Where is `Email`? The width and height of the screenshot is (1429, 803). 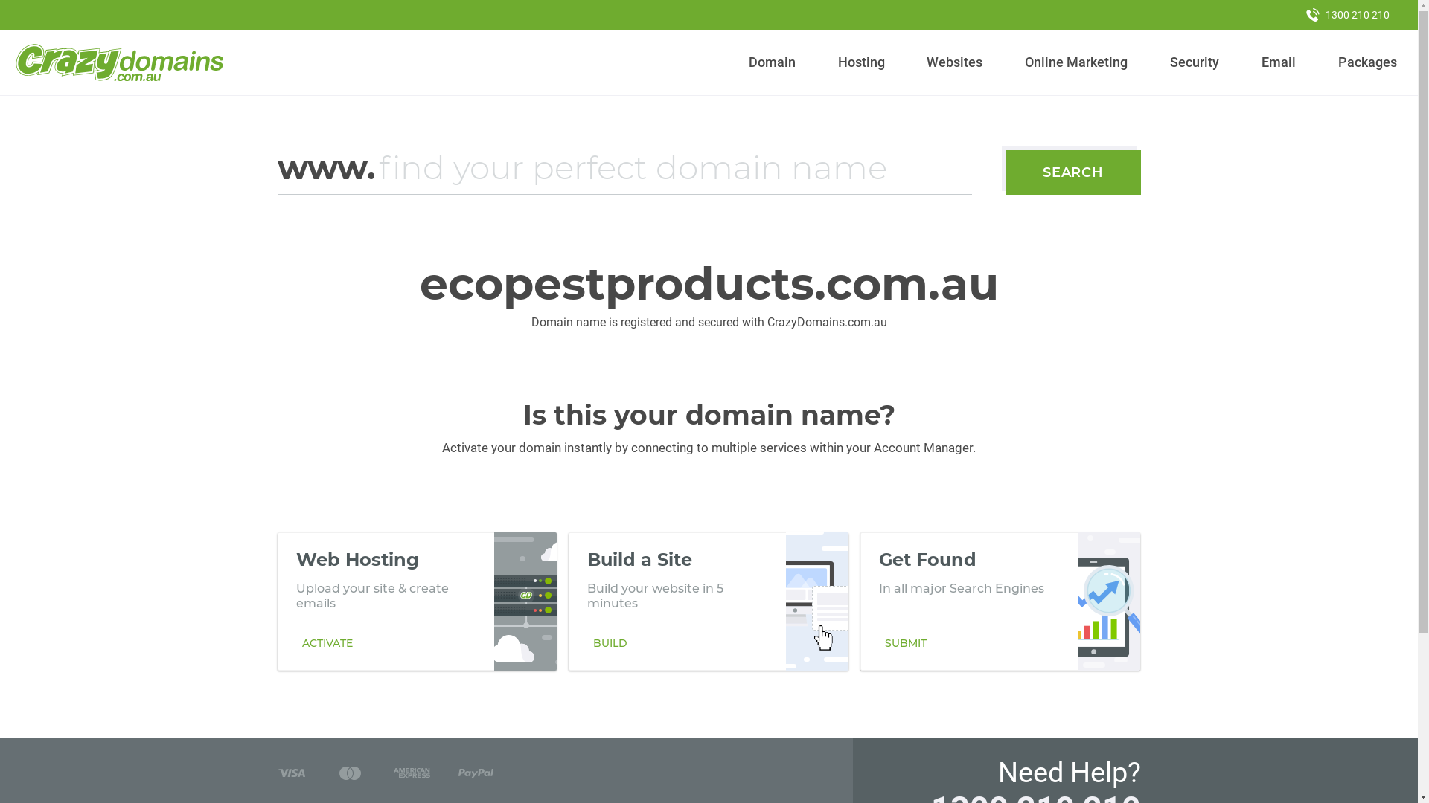 Email is located at coordinates (1279, 62).